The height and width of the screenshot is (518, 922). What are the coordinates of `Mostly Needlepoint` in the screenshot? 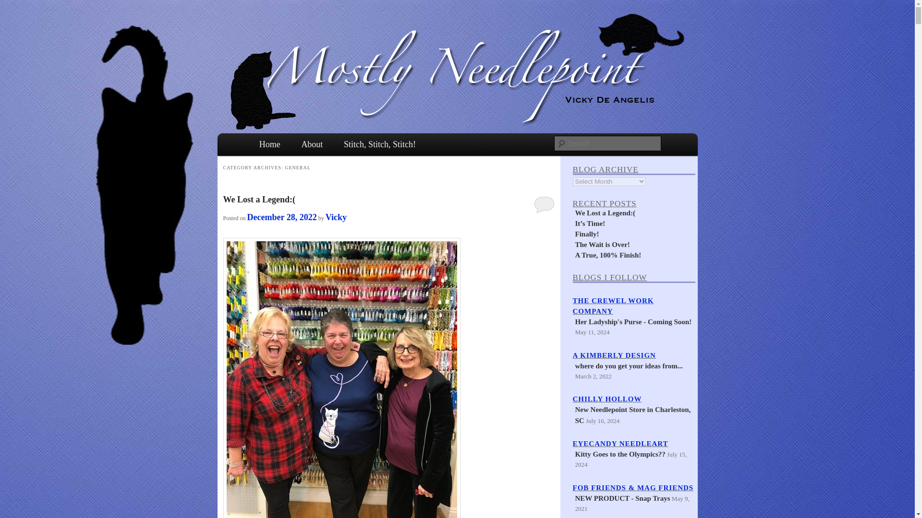 It's located at (313, 166).